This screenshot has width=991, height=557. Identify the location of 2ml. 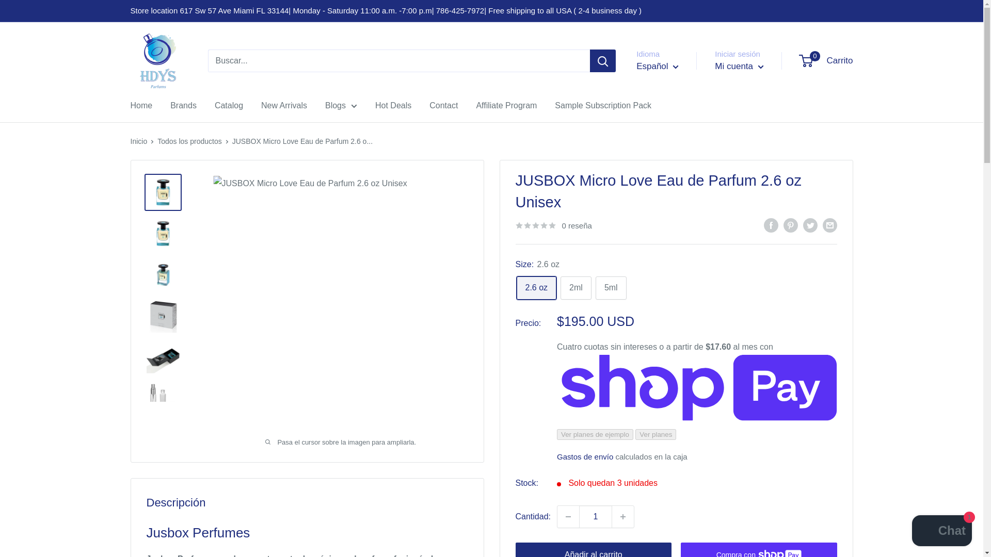
(183, 106).